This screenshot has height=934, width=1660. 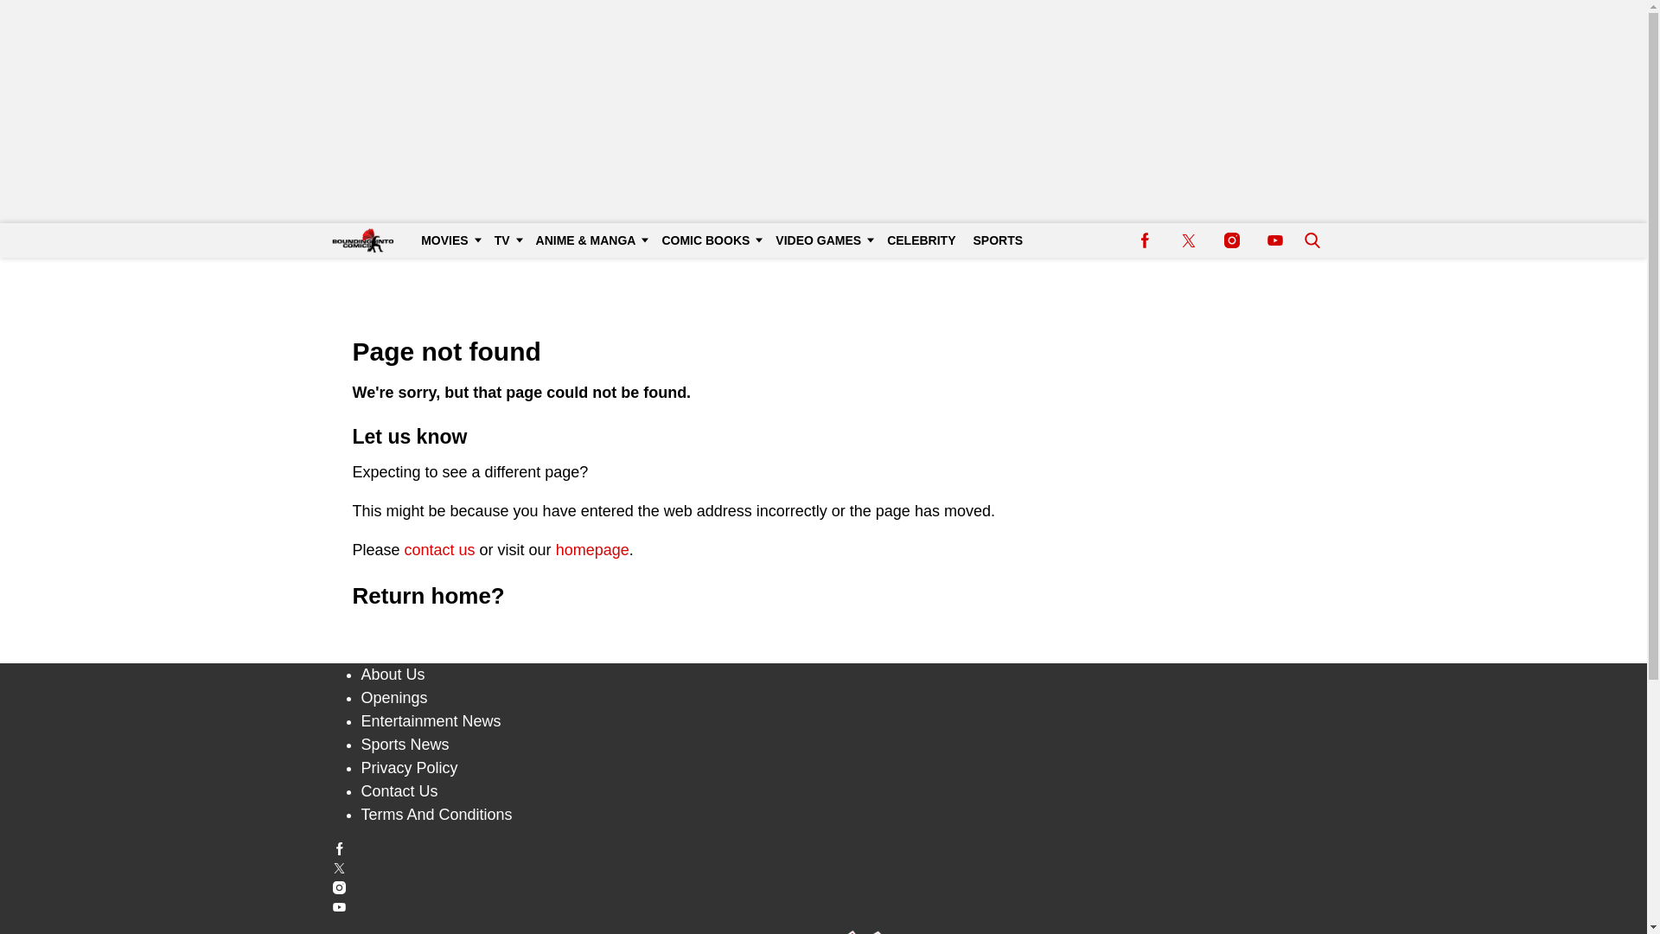 What do you see at coordinates (824, 906) in the screenshot?
I see `Subscribe to our YouTube channel` at bounding box center [824, 906].